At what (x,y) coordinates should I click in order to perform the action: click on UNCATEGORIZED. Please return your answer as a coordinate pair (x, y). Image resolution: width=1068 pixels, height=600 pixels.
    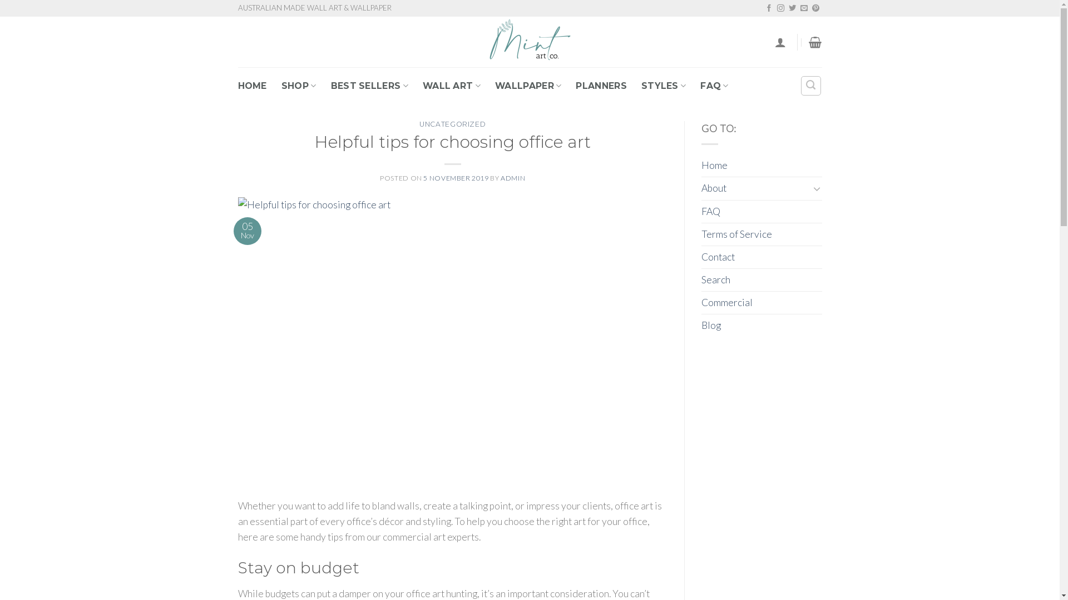
    Looking at the image, I should click on (453, 124).